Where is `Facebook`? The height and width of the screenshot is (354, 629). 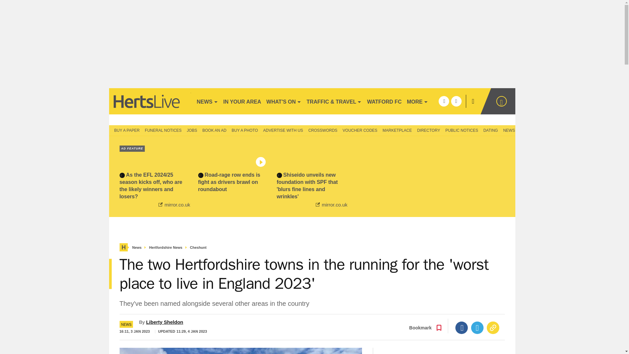 Facebook is located at coordinates (462, 328).